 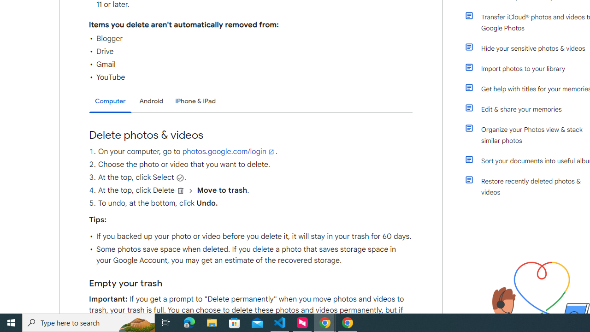 What do you see at coordinates (191, 190) in the screenshot?
I see `and then` at bounding box center [191, 190].